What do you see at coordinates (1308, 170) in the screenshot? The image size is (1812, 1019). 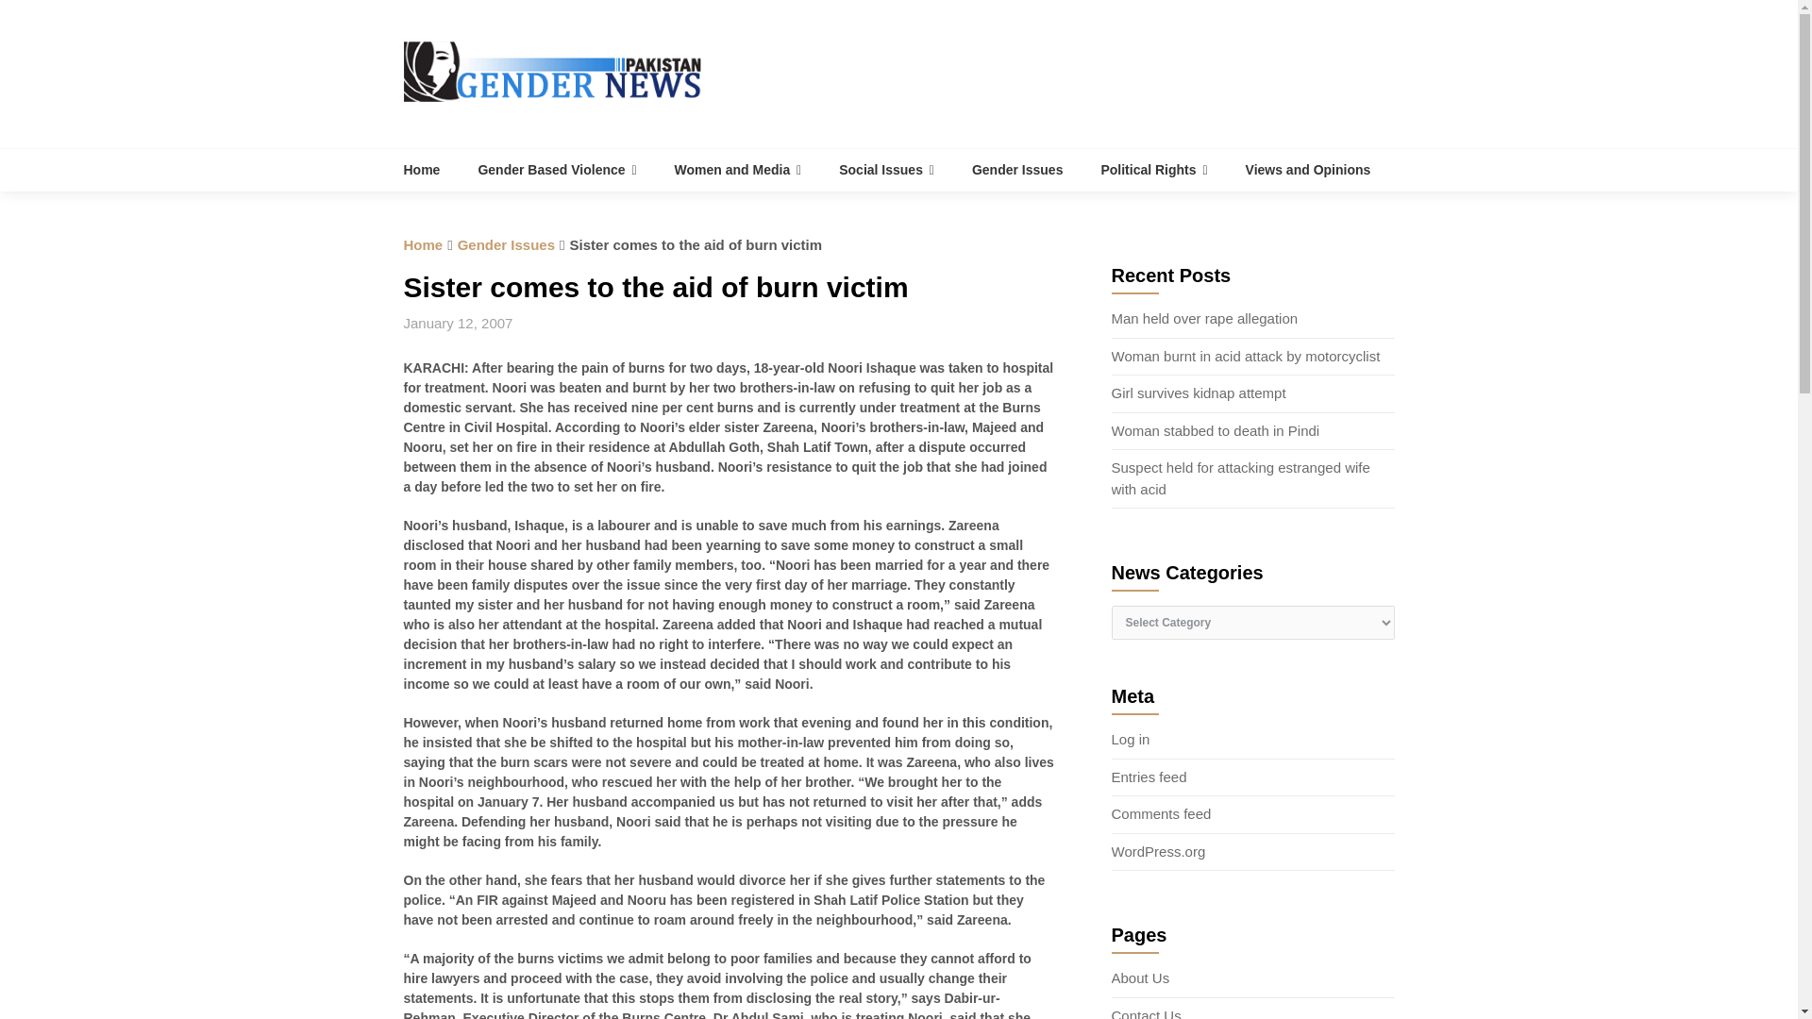 I see `Views and Opinions` at bounding box center [1308, 170].